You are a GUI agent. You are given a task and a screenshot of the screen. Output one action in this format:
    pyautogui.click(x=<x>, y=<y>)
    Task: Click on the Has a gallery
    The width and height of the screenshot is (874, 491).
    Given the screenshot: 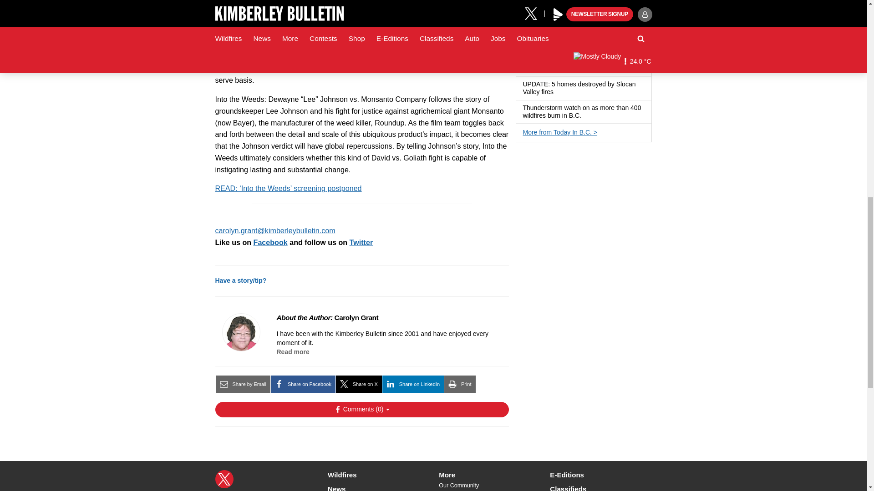 What is the action you would take?
    pyautogui.click(x=600, y=68)
    